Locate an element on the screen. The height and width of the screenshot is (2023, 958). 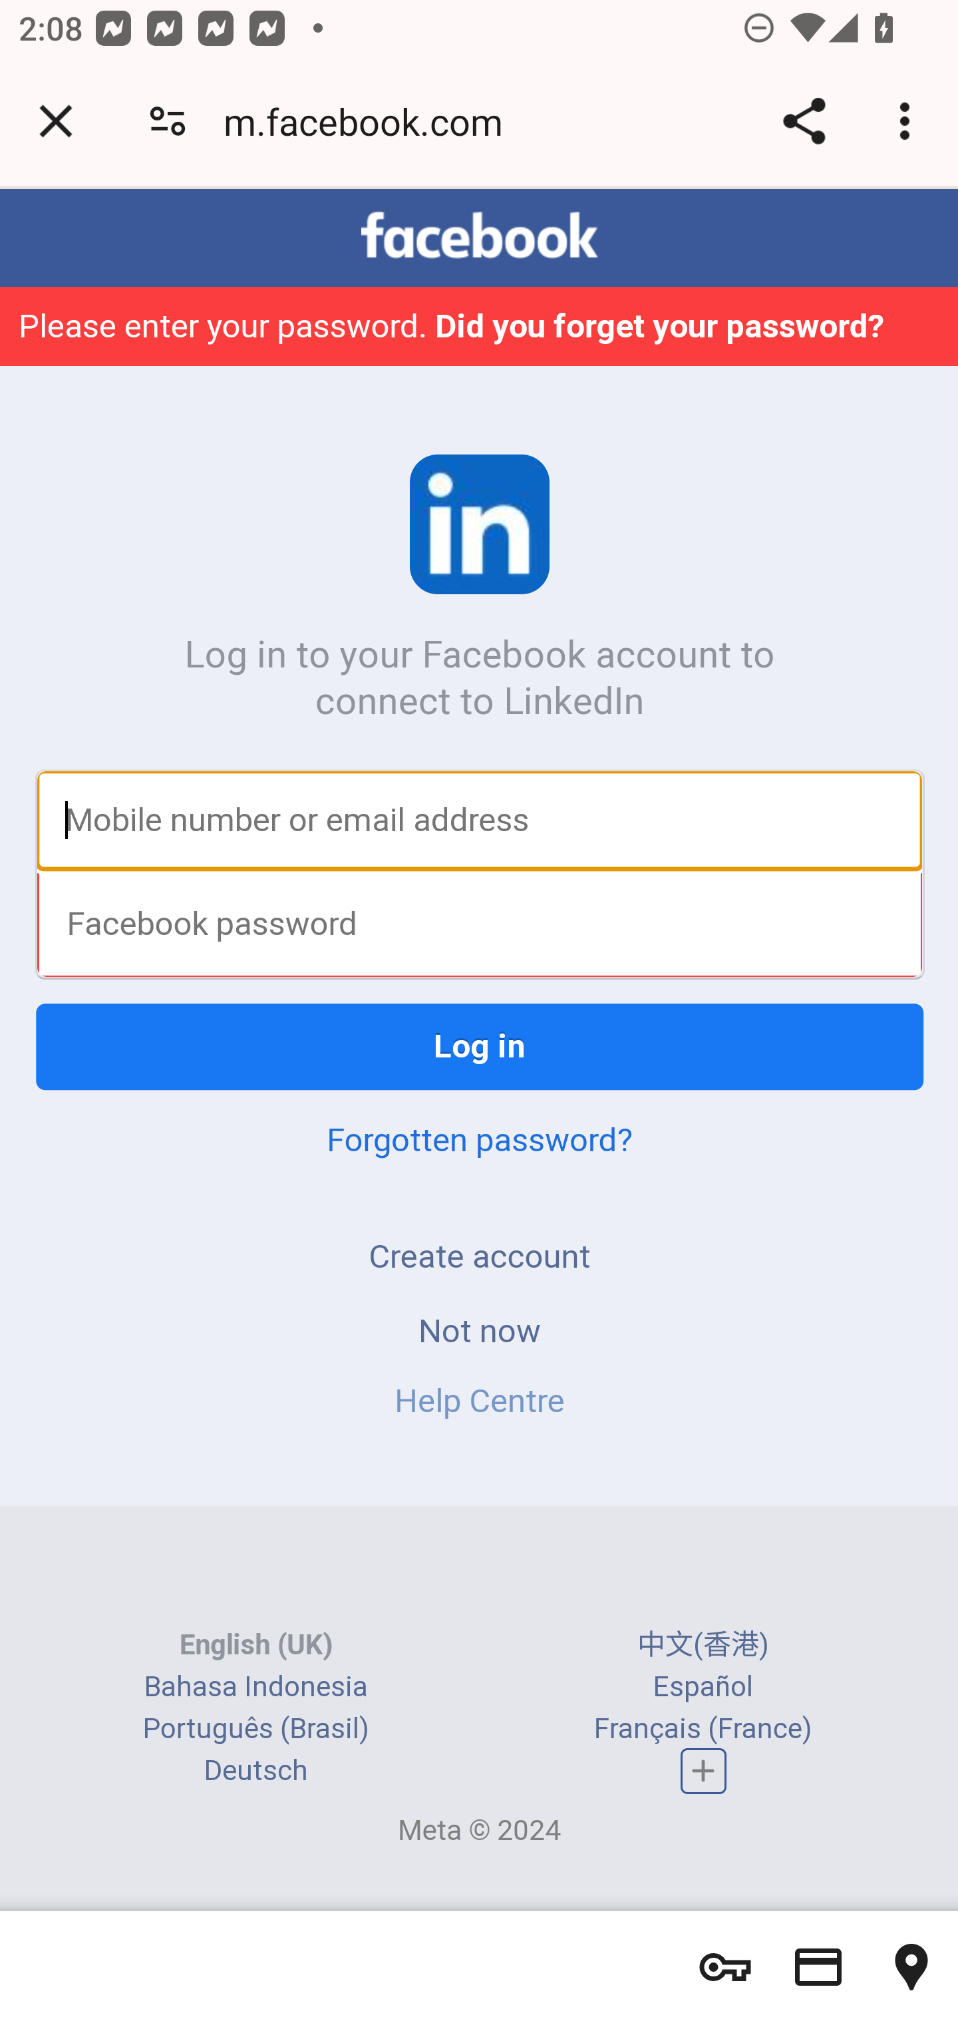
Español is located at coordinates (703, 1687).